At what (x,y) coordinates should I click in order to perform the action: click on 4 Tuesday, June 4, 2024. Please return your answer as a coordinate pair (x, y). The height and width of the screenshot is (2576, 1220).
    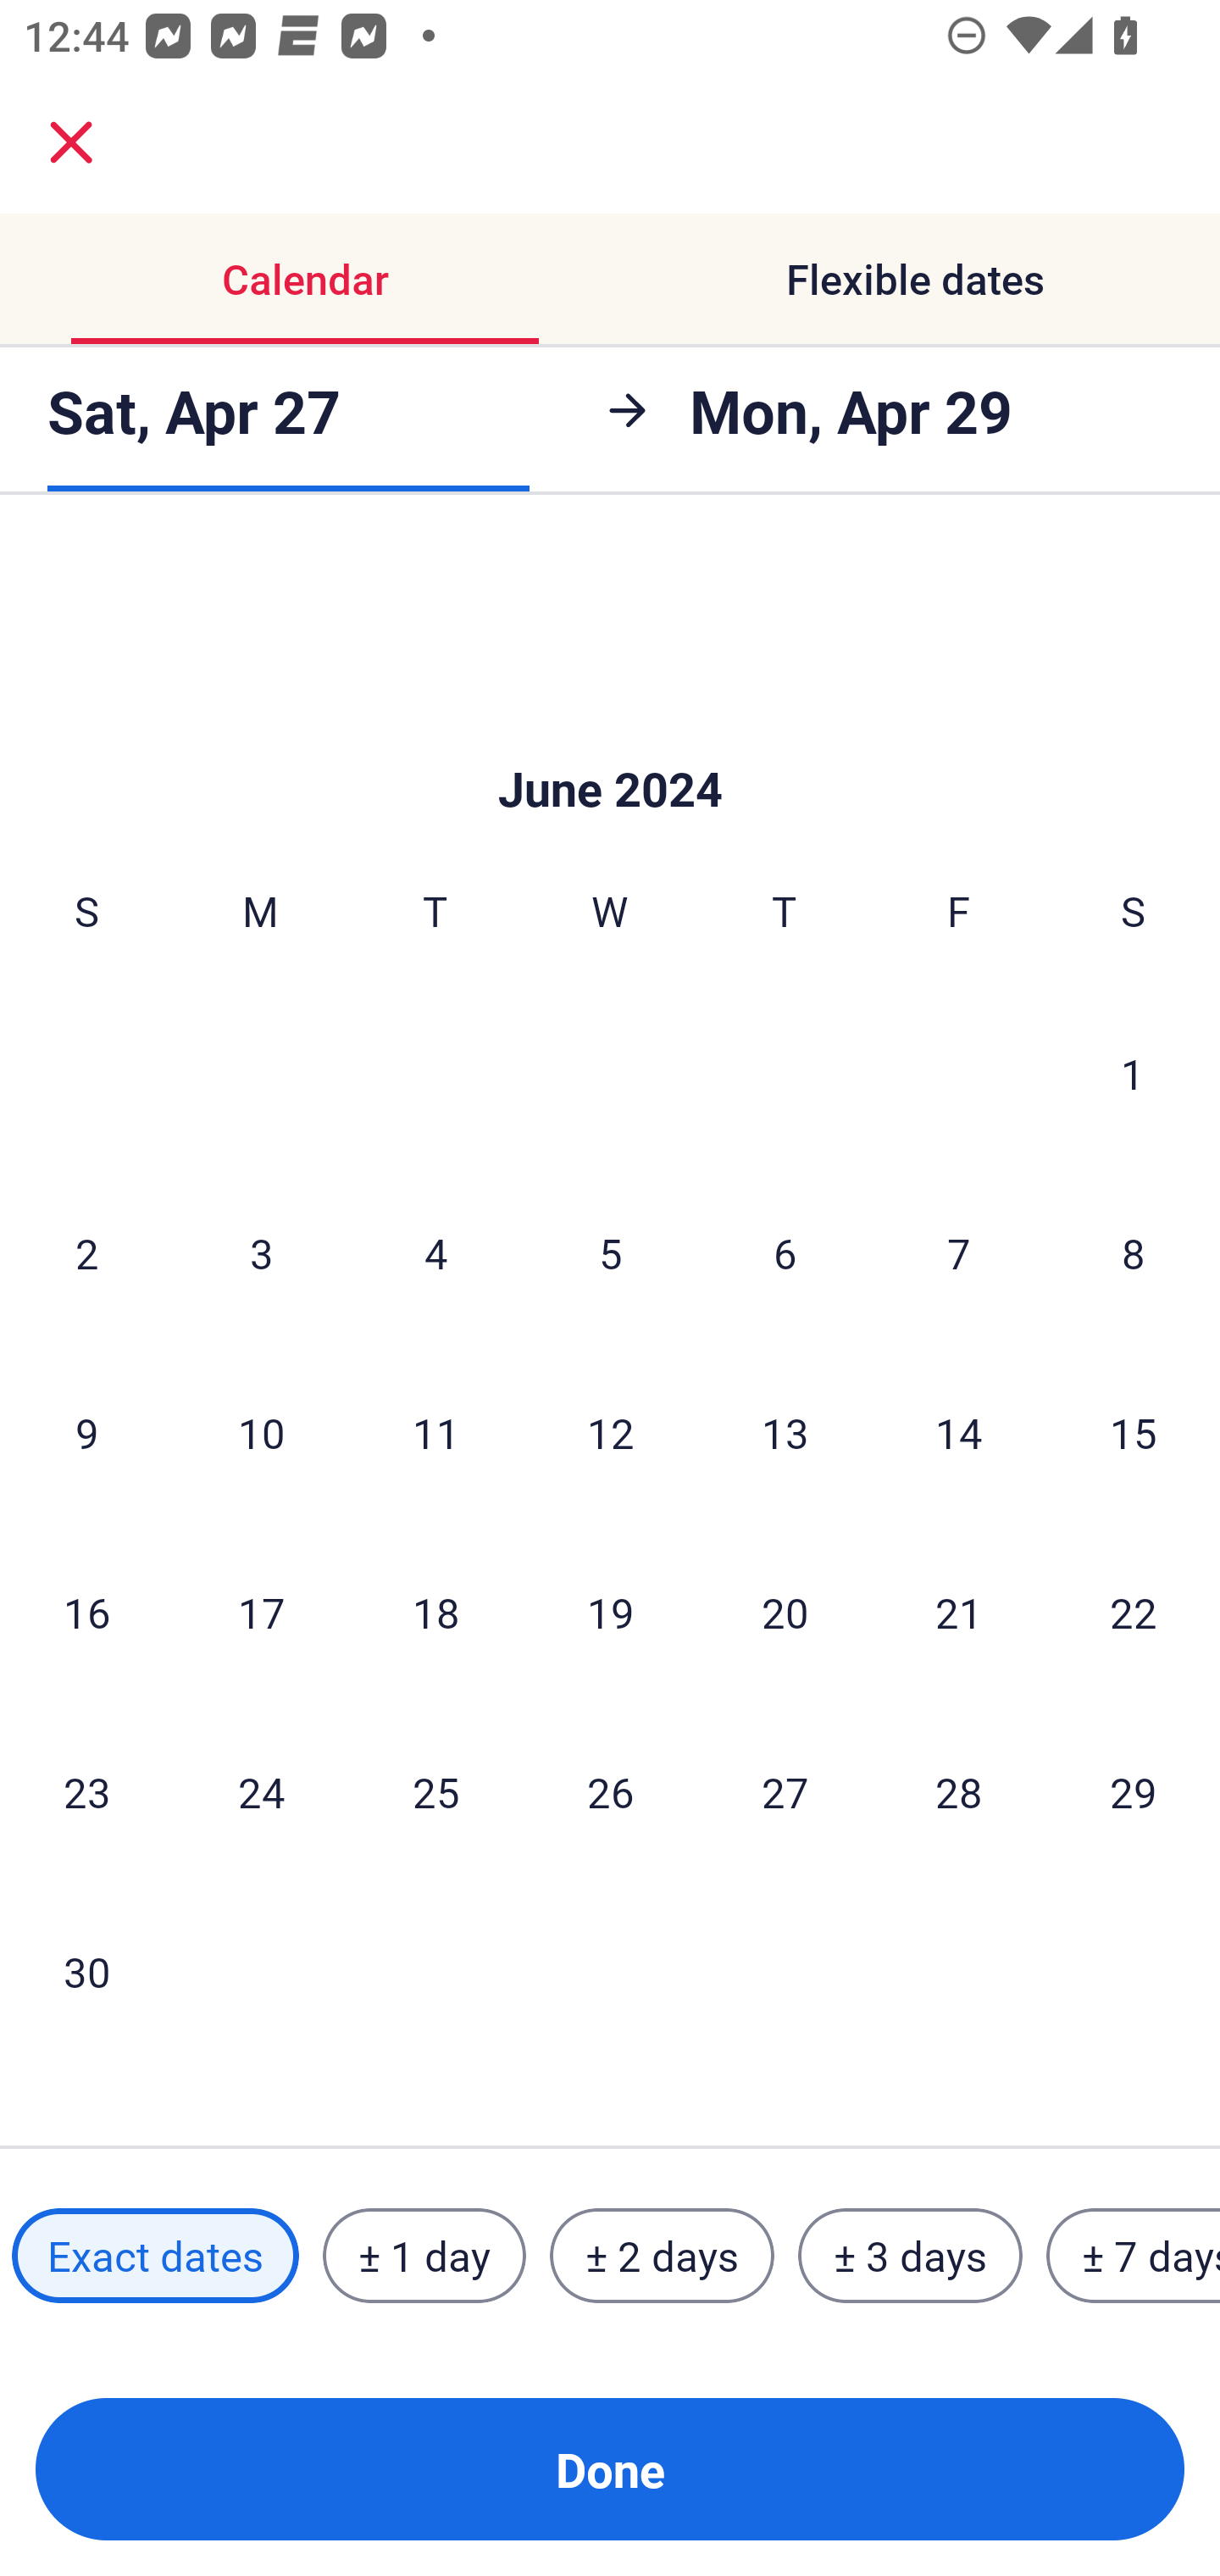
    Looking at the image, I should click on (435, 1252).